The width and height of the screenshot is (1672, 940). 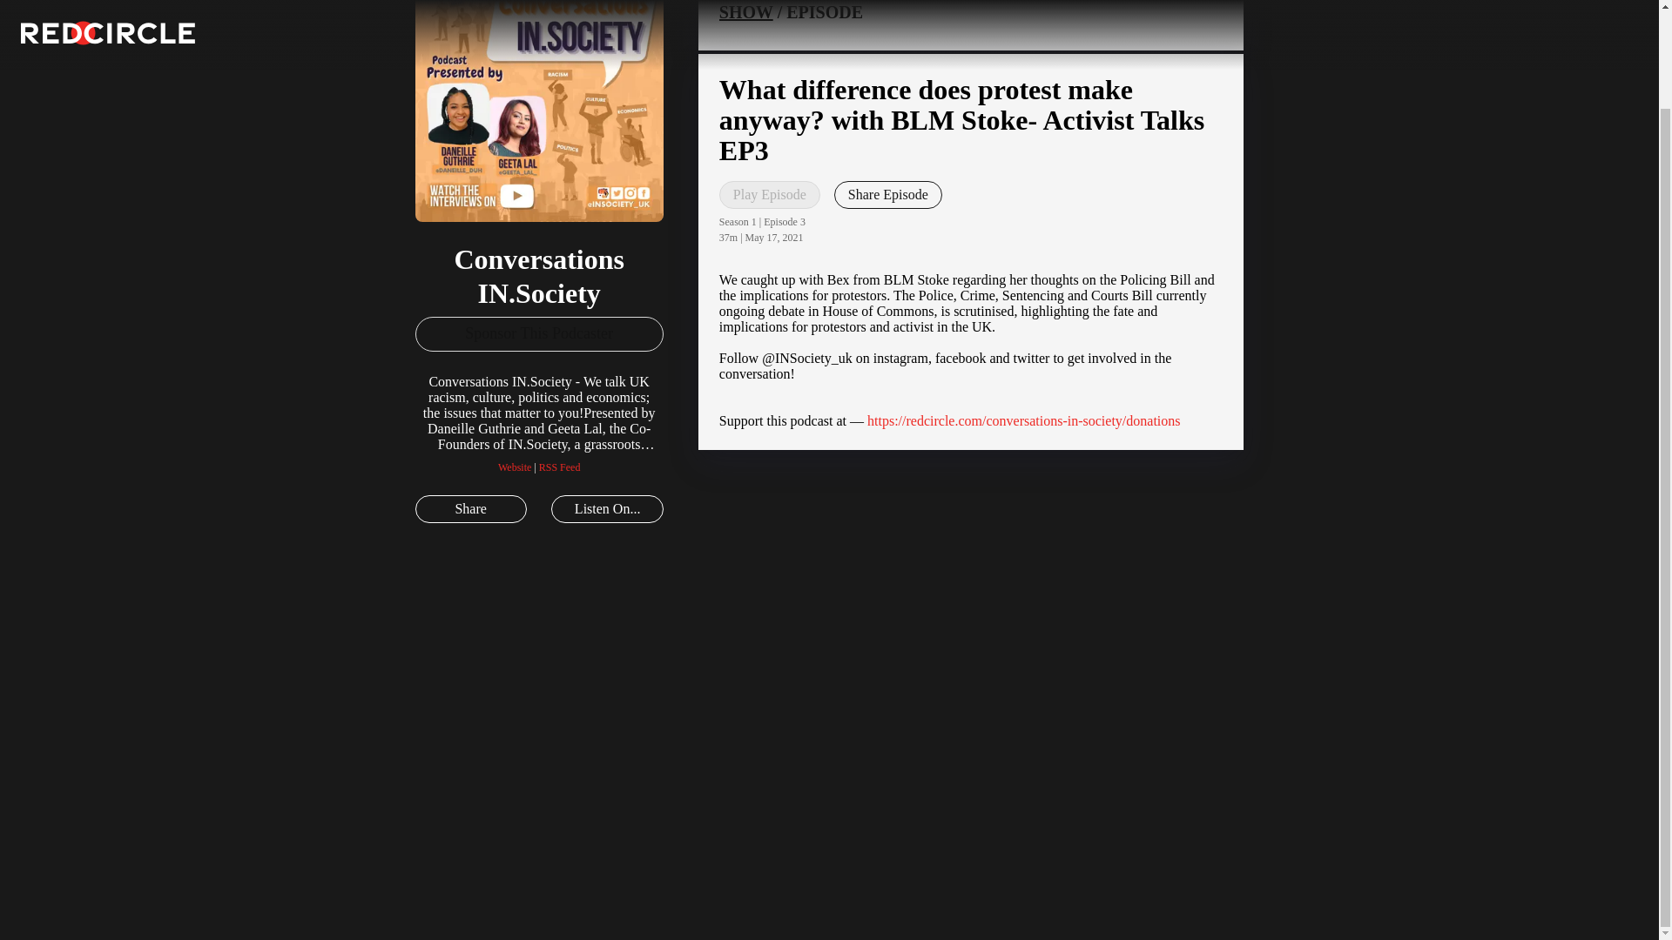 What do you see at coordinates (538, 333) in the screenshot?
I see `Sponsor This Podcaster` at bounding box center [538, 333].